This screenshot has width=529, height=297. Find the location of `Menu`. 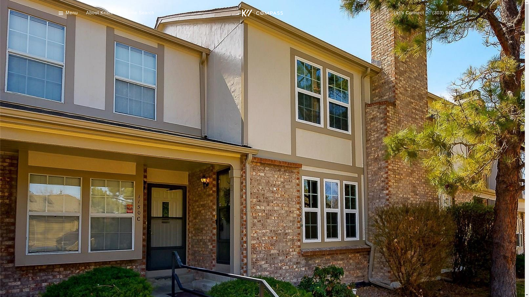

Menu is located at coordinates (72, 13).